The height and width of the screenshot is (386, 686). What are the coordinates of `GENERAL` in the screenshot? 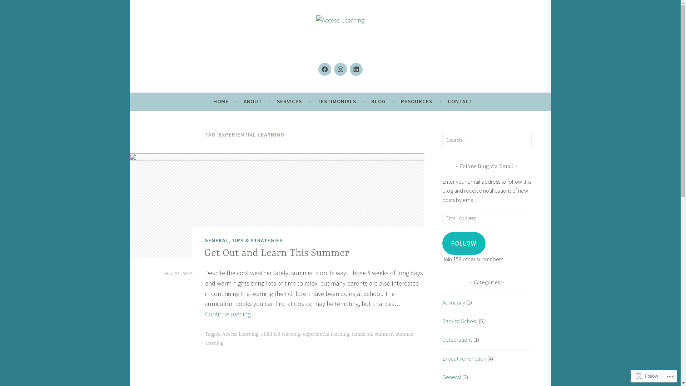 It's located at (217, 241).